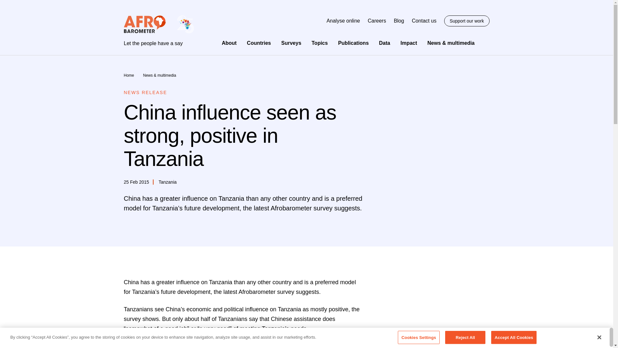  I want to click on Surveys, so click(291, 43).